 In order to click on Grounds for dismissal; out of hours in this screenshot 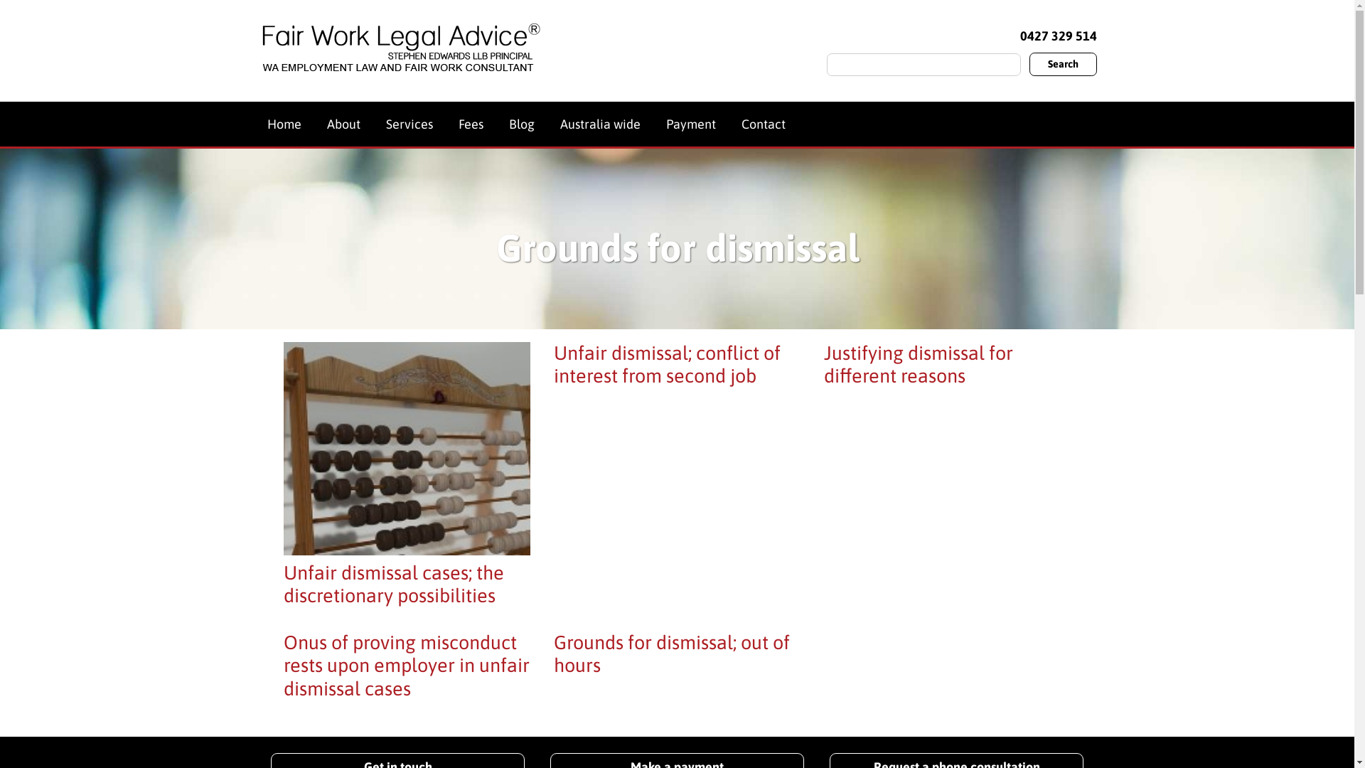, I will do `click(672, 654)`.